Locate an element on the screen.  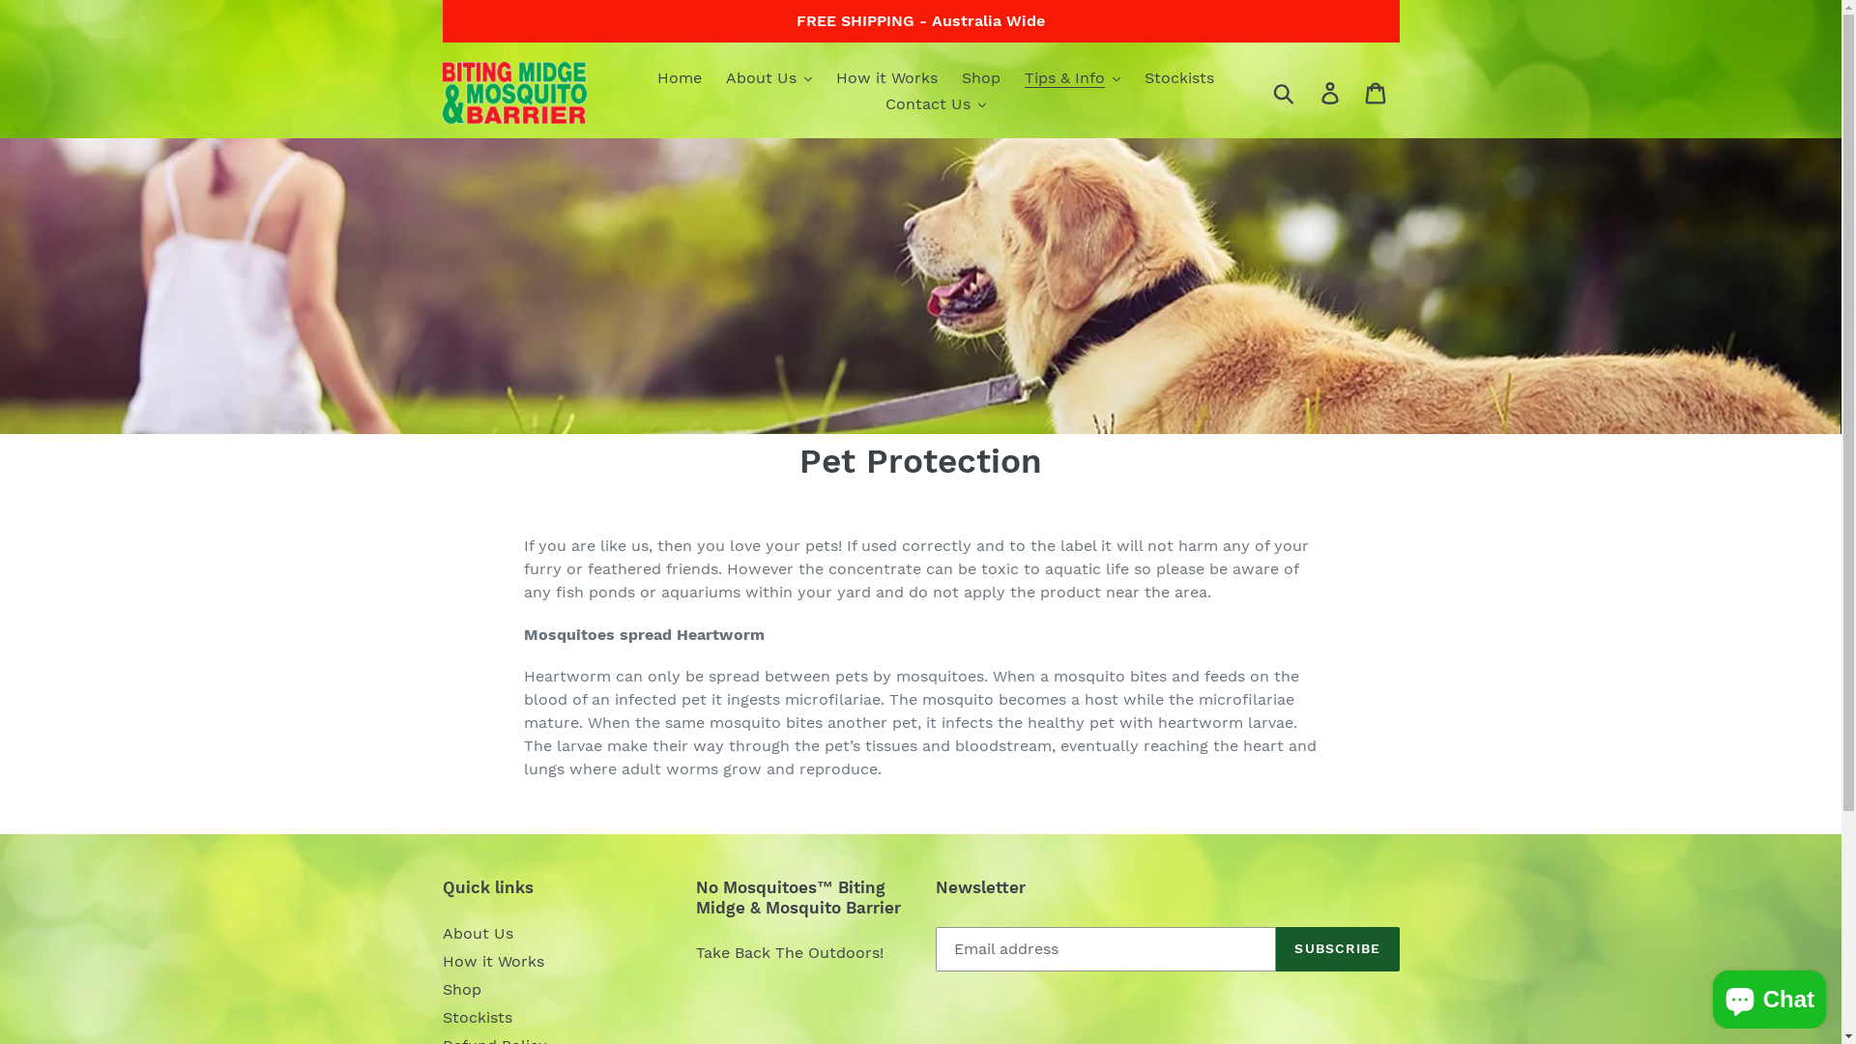
How it Works is located at coordinates (493, 961).